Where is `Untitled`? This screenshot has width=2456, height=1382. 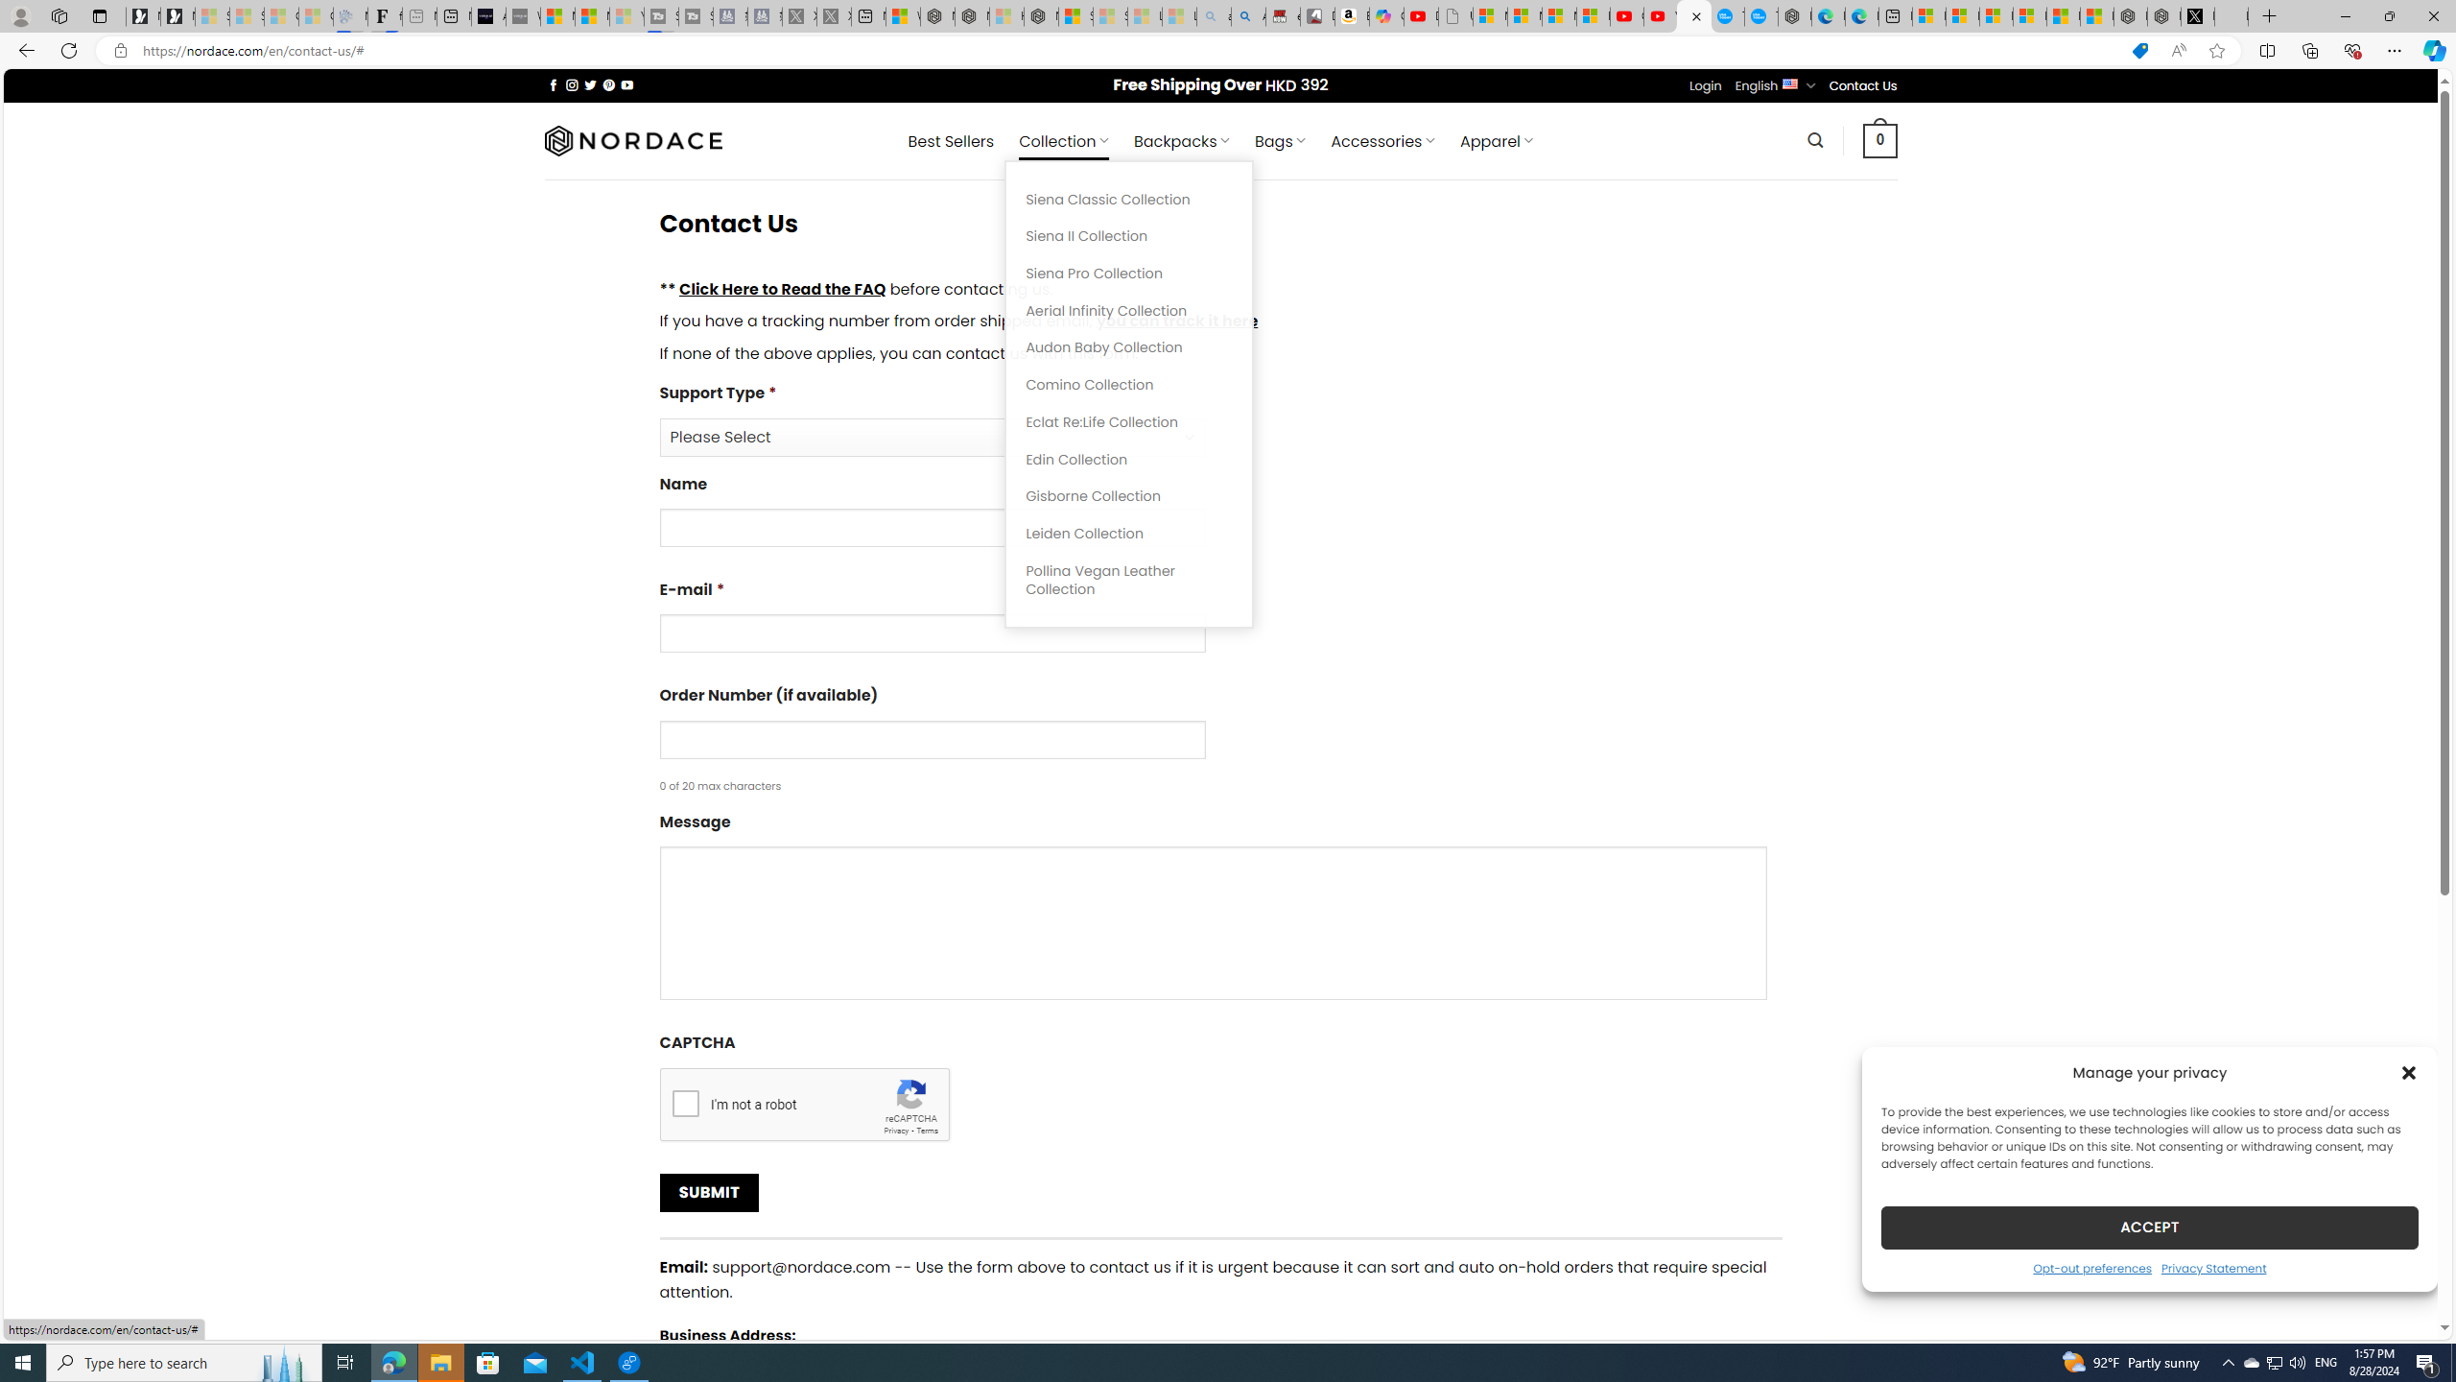 Untitled is located at coordinates (2231, 16).